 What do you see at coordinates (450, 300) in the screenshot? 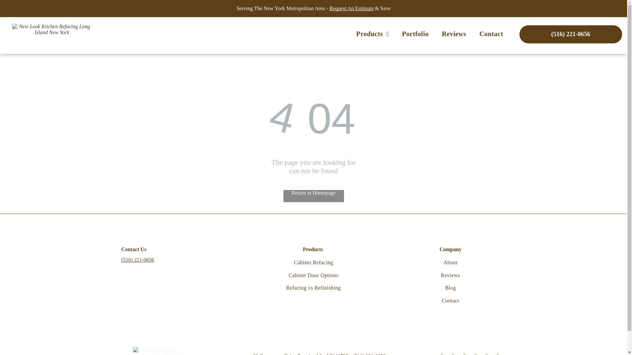
I see `Contact` at bounding box center [450, 300].